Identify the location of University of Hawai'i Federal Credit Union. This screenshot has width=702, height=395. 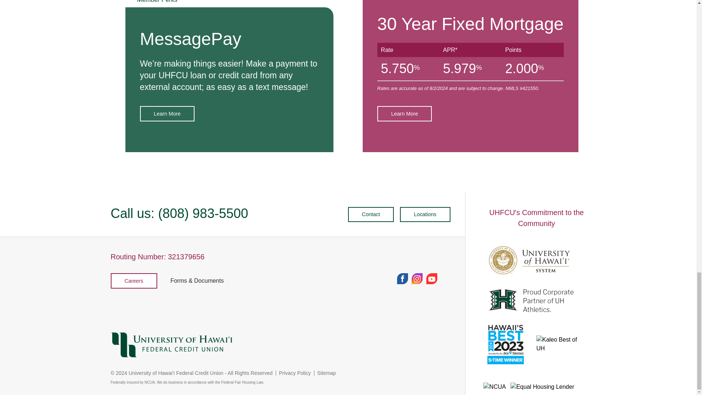
(280, 346).